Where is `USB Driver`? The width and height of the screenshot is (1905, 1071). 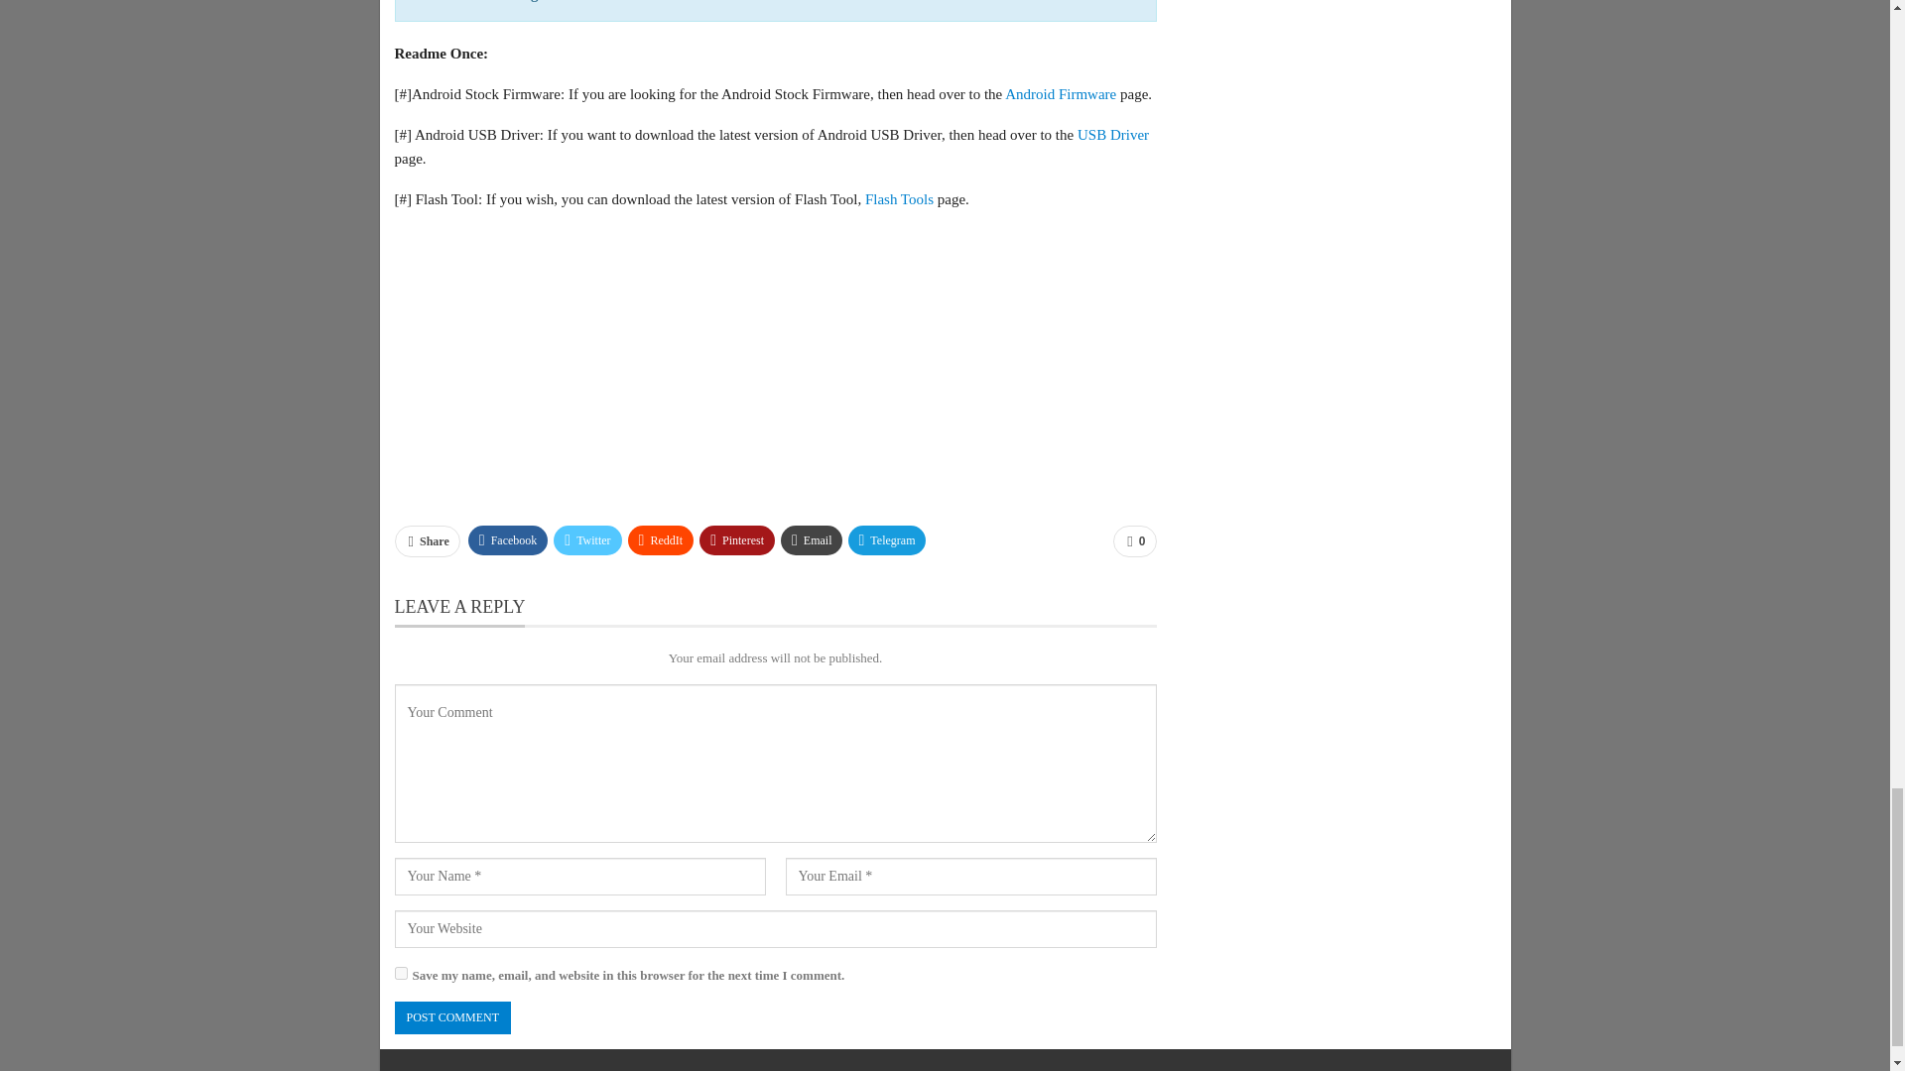
USB Driver is located at coordinates (1113, 135).